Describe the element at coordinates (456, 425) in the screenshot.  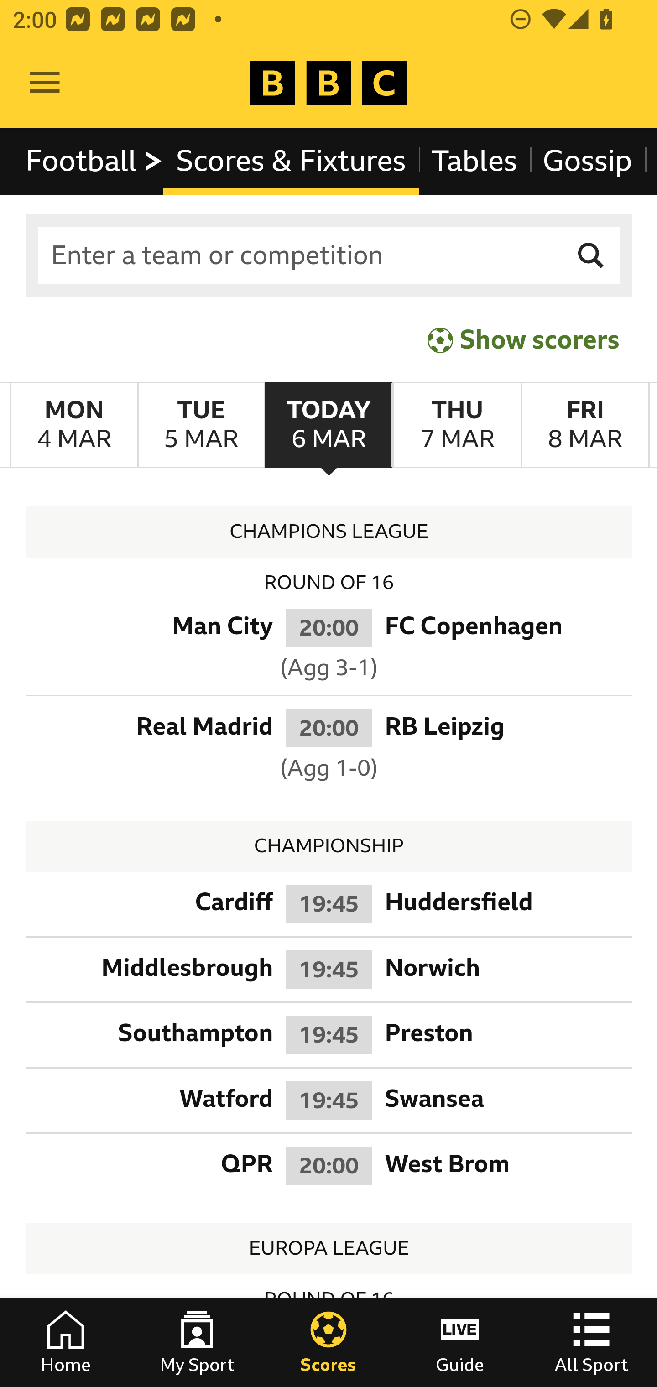
I see `ThursdayMarch 7th Thursday March 7th` at that location.